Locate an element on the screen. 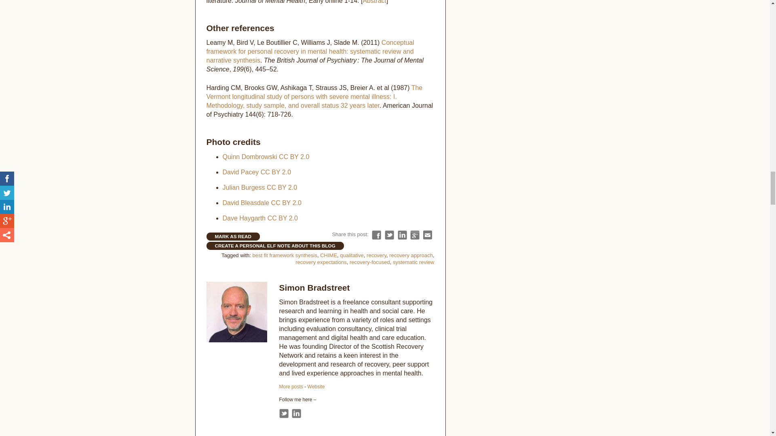 This screenshot has width=776, height=436. Twitter is located at coordinates (283, 413).